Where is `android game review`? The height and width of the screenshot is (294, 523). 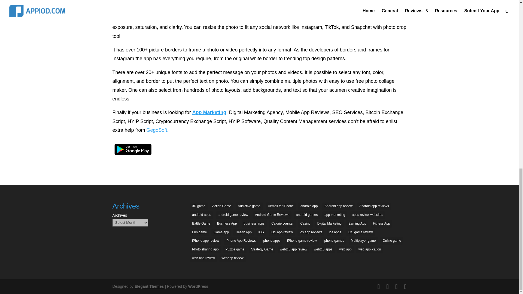 android game review is located at coordinates (233, 215).